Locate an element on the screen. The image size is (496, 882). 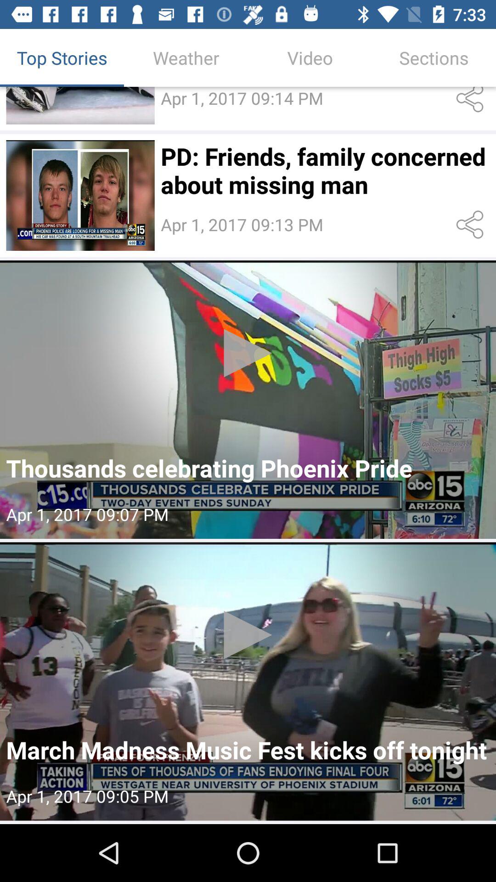
click on first share icon is located at coordinates (472, 101).